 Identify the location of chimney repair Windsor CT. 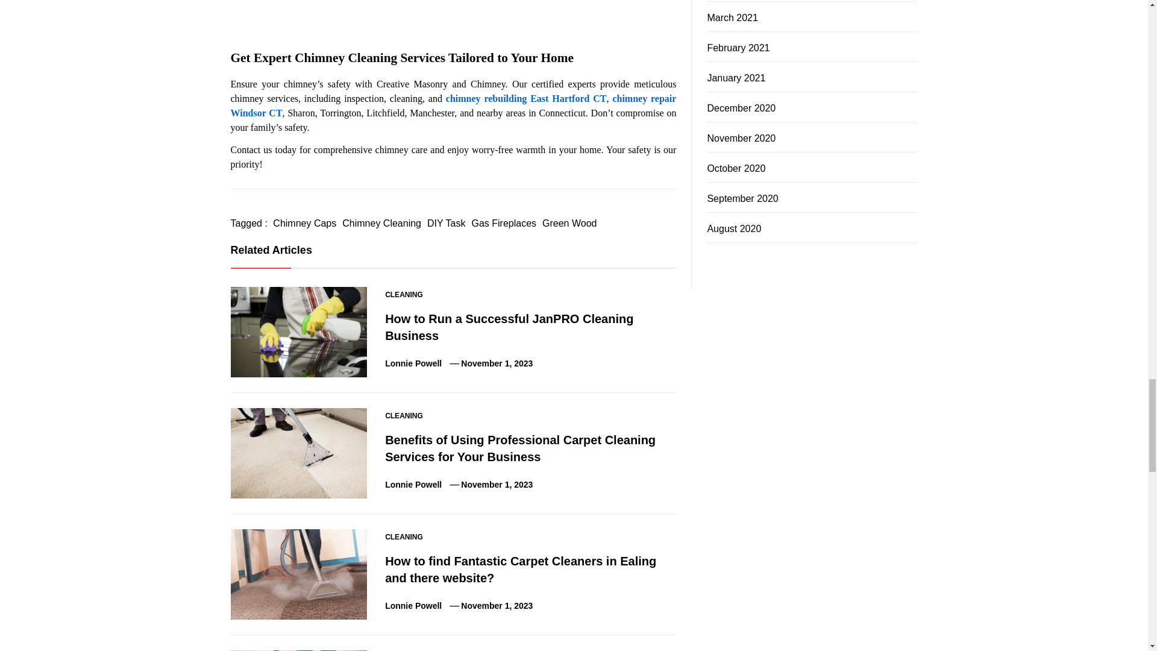
(454, 105).